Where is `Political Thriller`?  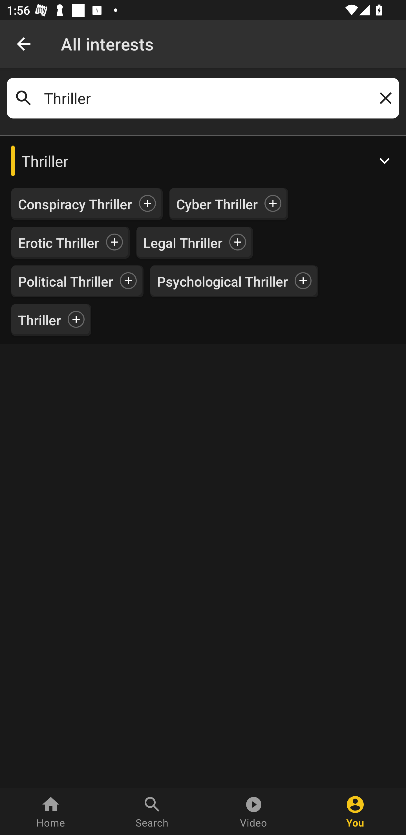 Political Thriller is located at coordinates (65, 281).